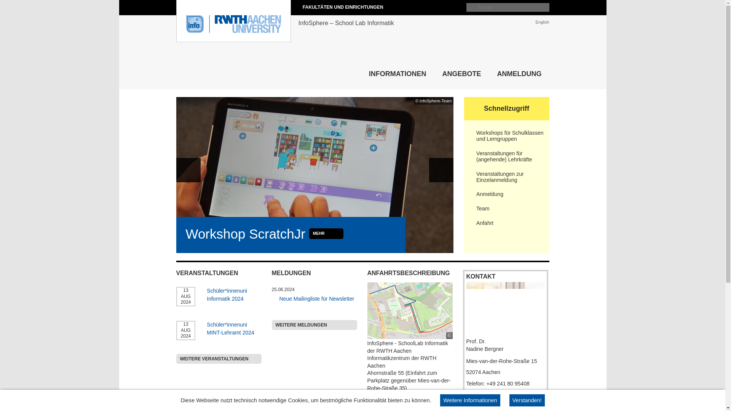  I want to click on Workshop ScratchJr, so click(245, 234).